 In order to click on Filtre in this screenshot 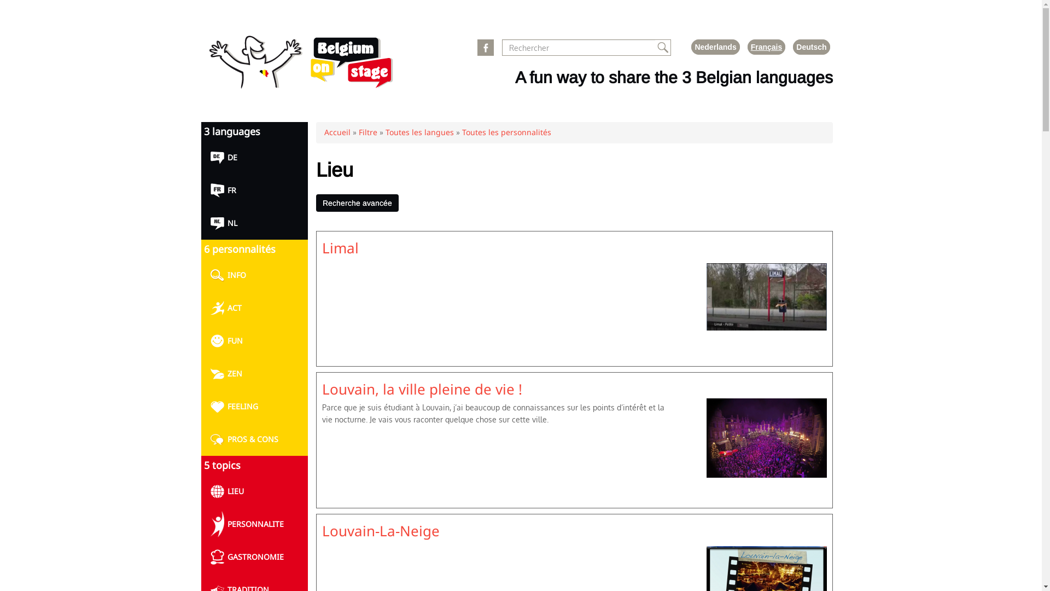, I will do `click(368, 132)`.